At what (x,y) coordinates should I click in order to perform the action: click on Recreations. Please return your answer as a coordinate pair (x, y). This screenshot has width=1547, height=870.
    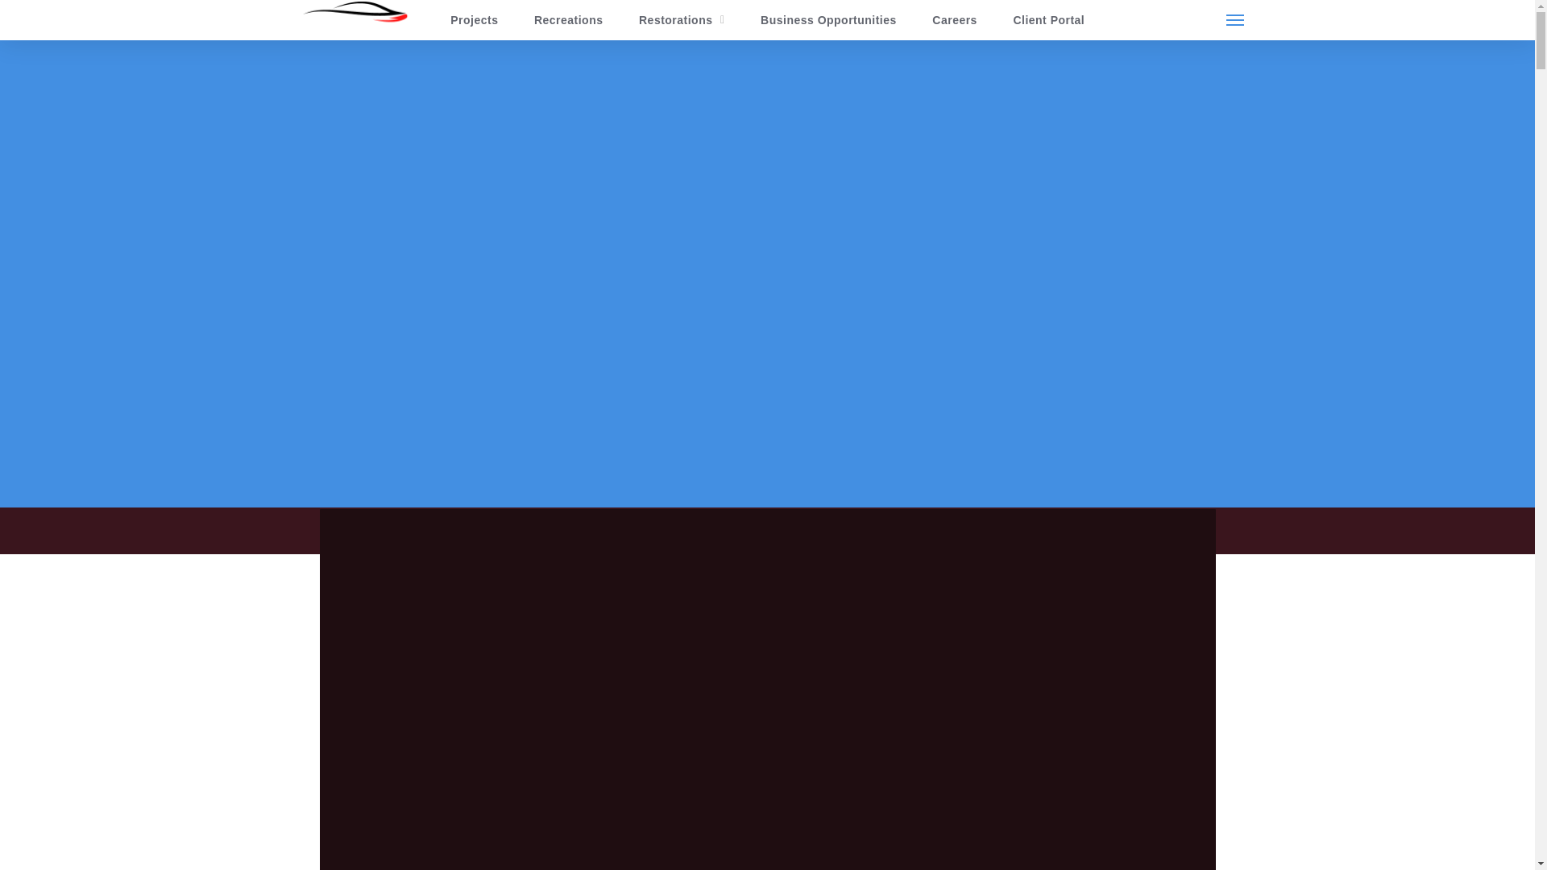
    Looking at the image, I should click on (567, 19).